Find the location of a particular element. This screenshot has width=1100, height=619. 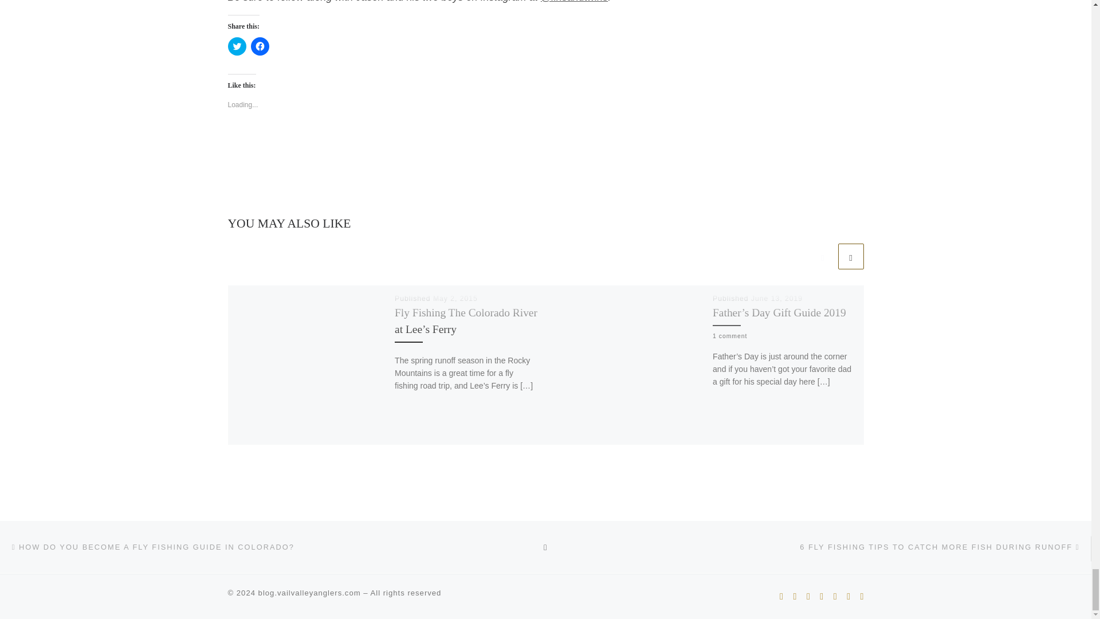

May 2, 2015 is located at coordinates (455, 299).